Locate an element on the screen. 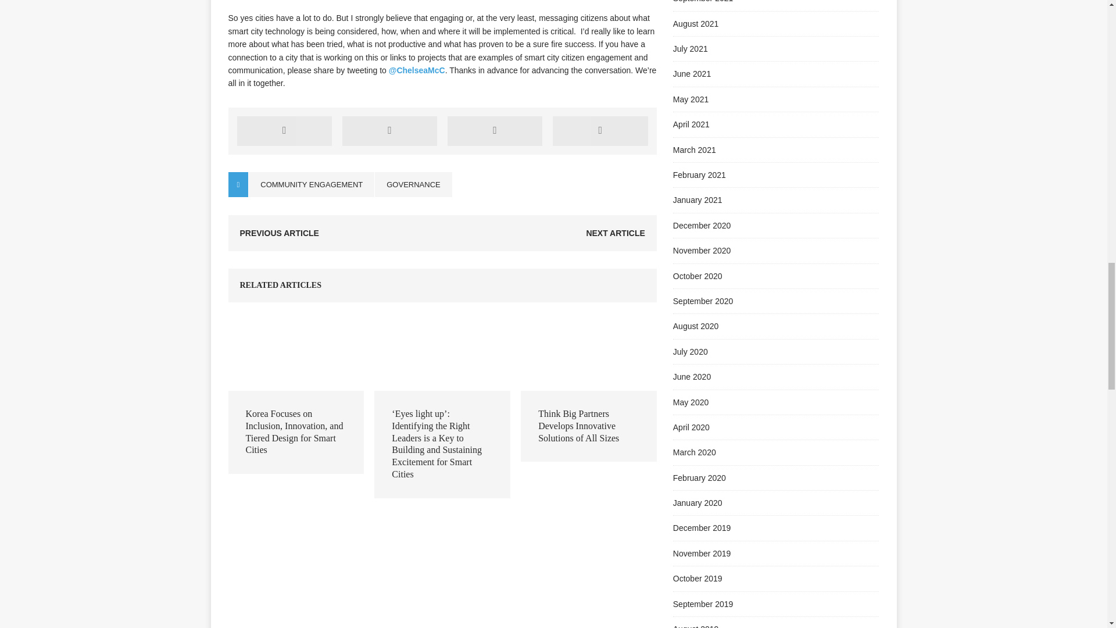  Pin This Post is located at coordinates (495, 130).